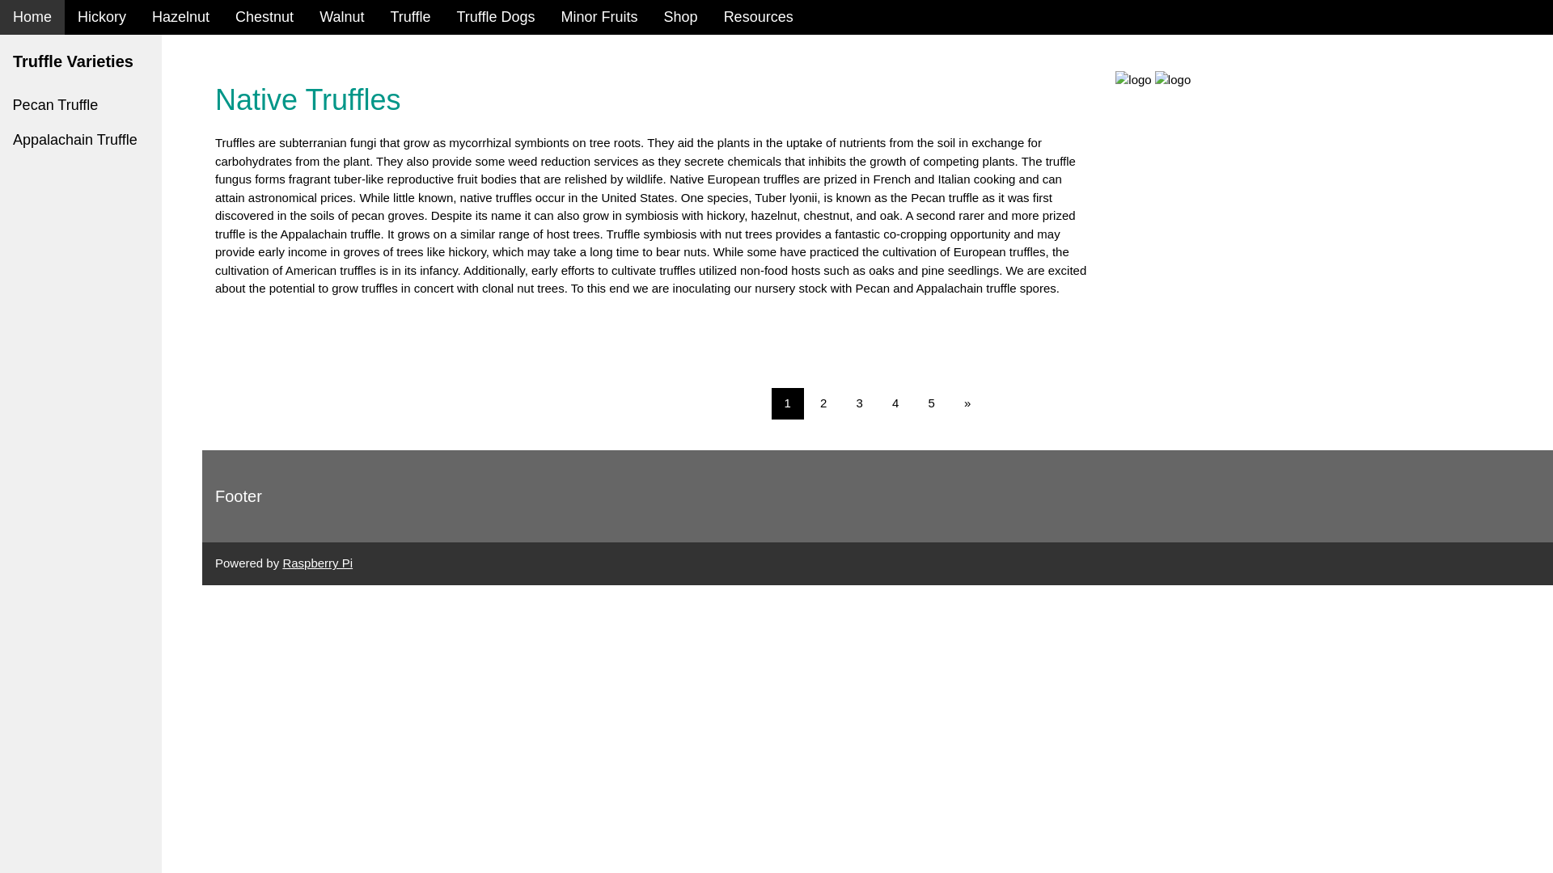 The width and height of the screenshot is (1553, 873). I want to click on Pecan Truffle, so click(81, 105).